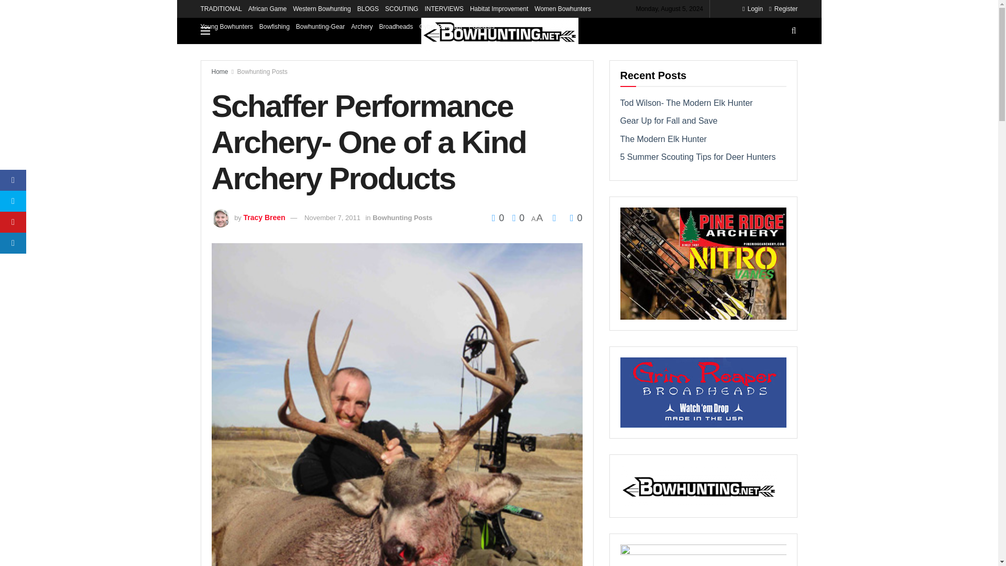 The width and height of the screenshot is (1006, 566). I want to click on Login, so click(752, 8).